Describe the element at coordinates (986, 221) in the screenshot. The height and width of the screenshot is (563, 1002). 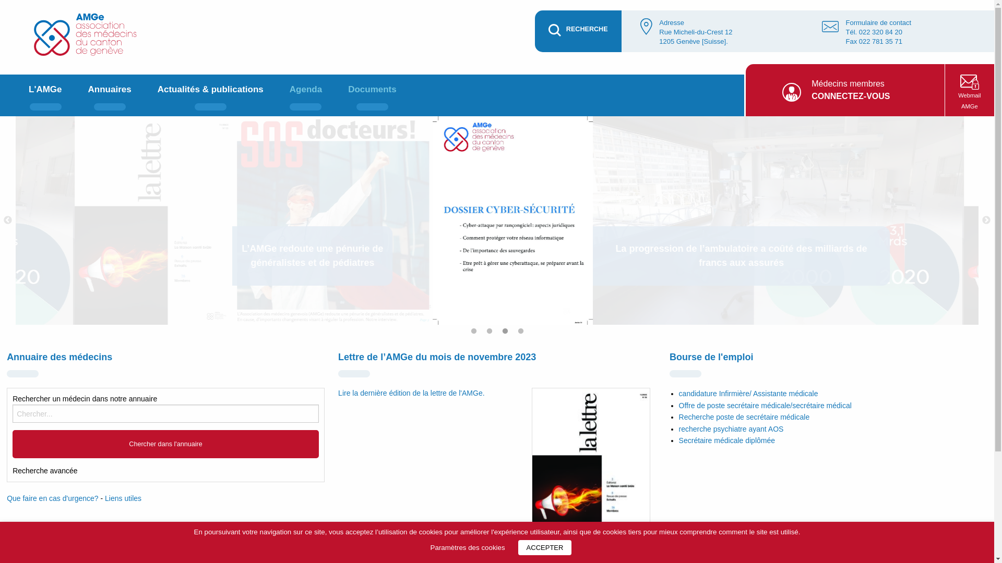
I see `Next` at that location.